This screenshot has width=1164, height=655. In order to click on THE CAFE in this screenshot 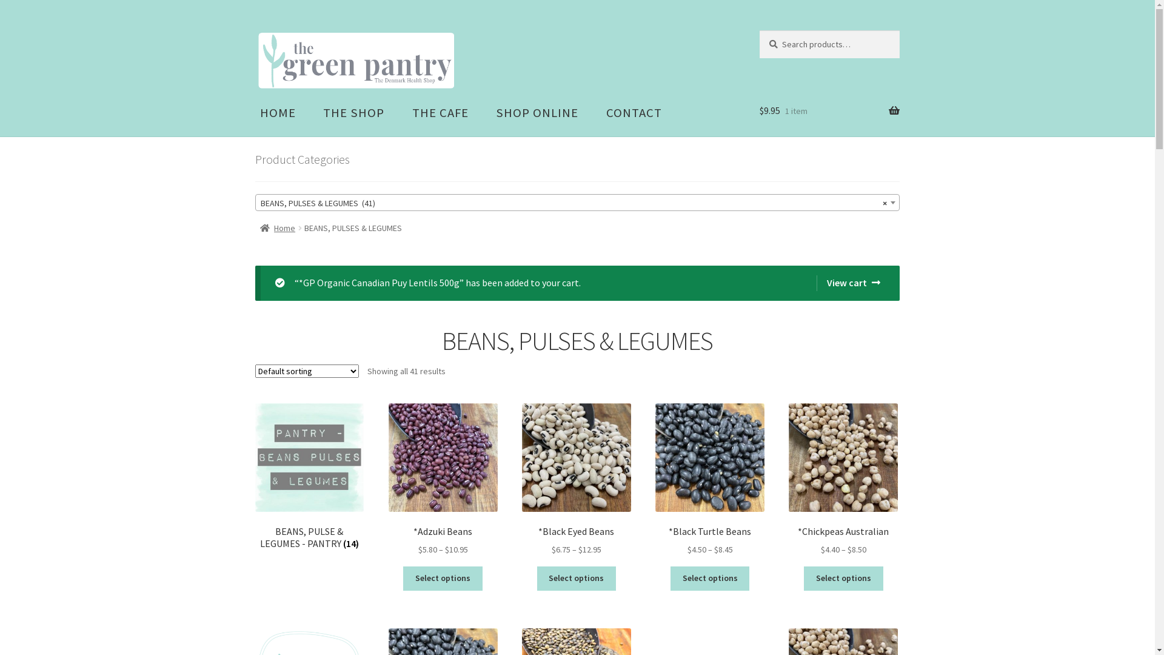, I will do `click(440, 116)`.